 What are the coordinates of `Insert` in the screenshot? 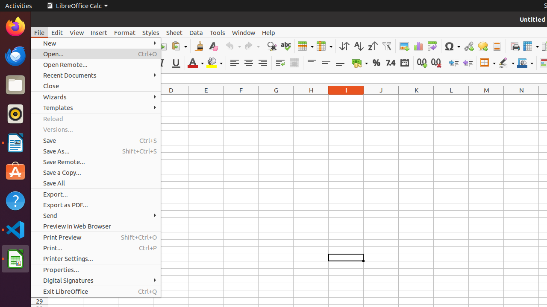 It's located at (99, 32).